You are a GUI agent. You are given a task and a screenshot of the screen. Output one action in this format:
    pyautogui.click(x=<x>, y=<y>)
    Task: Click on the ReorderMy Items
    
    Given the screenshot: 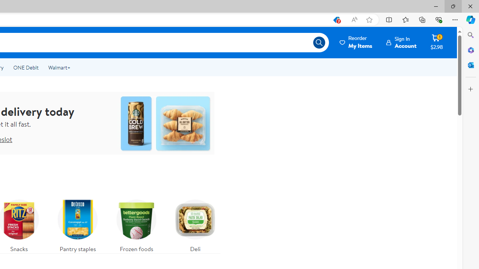 What is the action you would take?
    pyautogui.click(x=356, y=42)
    